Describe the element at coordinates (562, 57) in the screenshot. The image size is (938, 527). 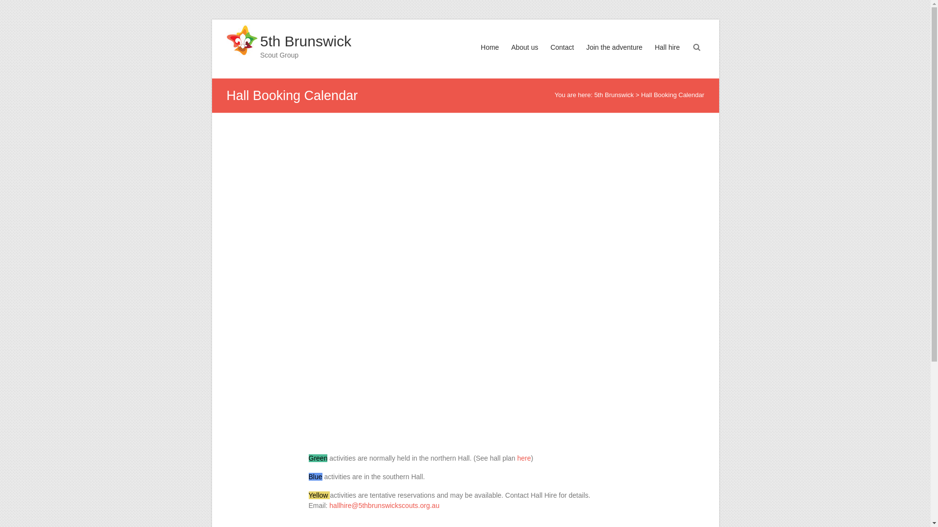
I see `Contact` at that location.